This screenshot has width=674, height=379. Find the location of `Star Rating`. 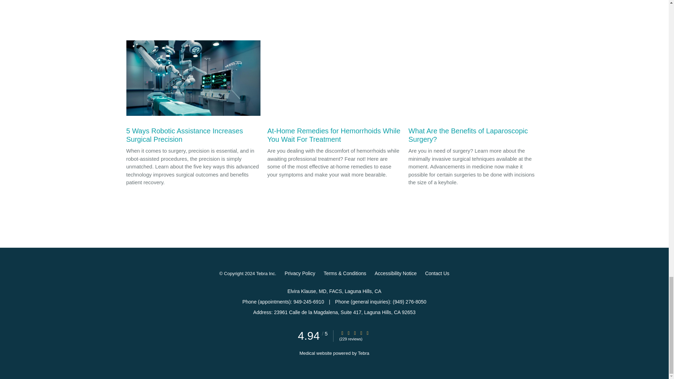

Star Rating is located at coordinates (361, 333).